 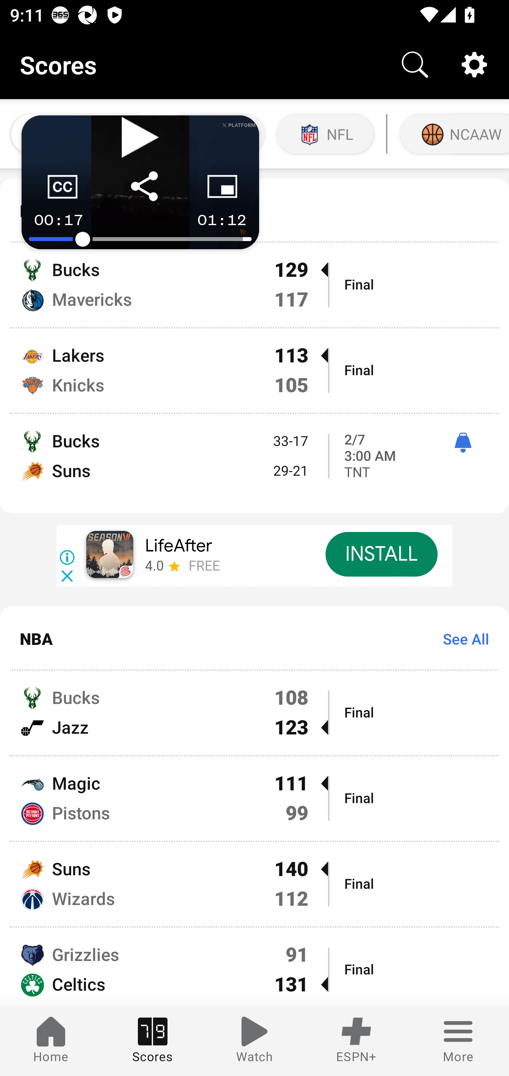 What do you see at coordinates (255, 884) in the screenshot?
I see `Suns 140  Wizards 112 Final` at bounding box center [255, 884].